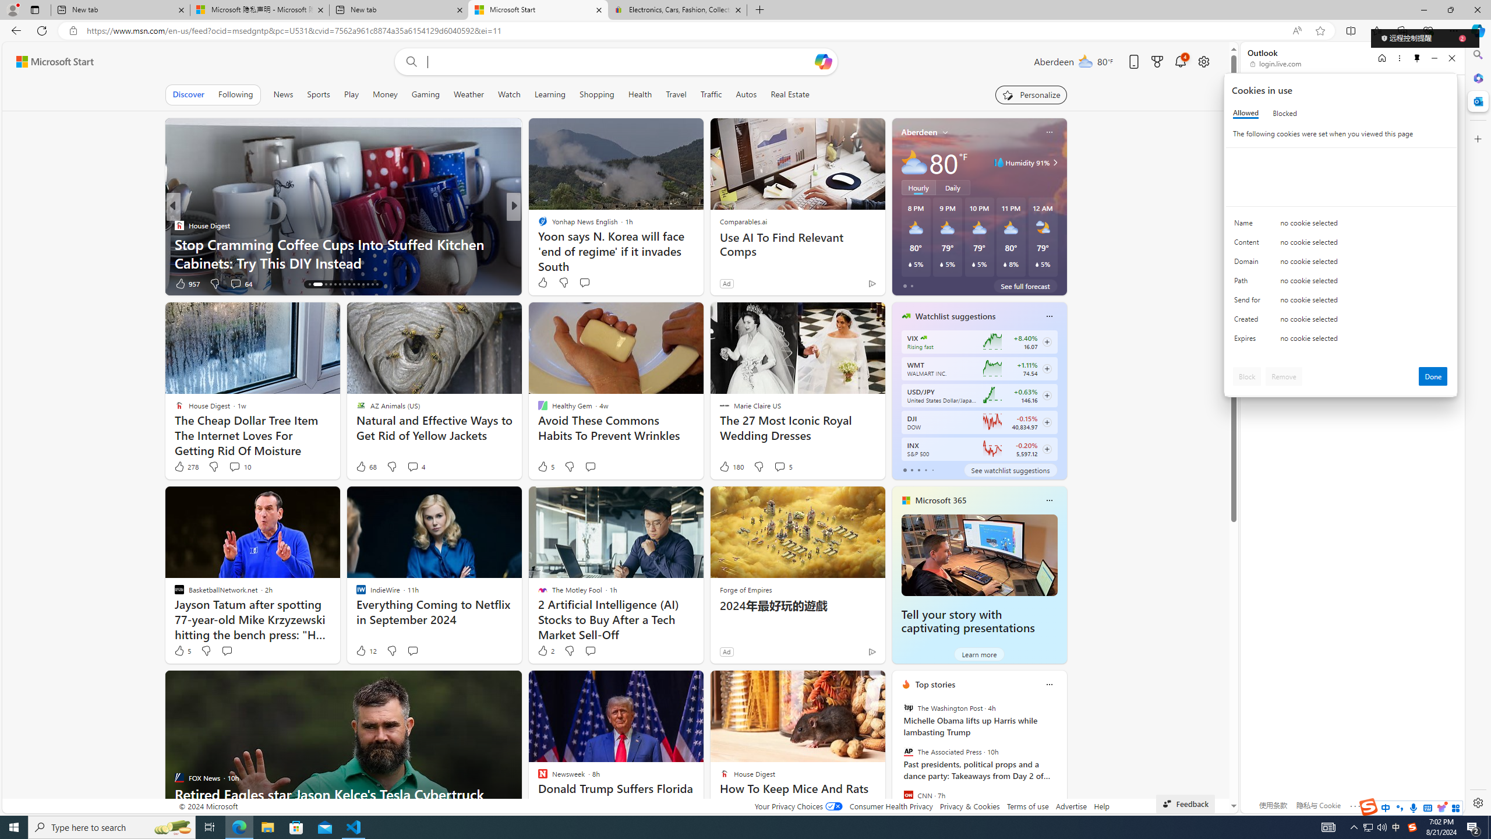 This screenshot has width=1491, height=839. Describe the element at coordinates (907, 752) in the screenshot. I see `The Associated Press` at that location.